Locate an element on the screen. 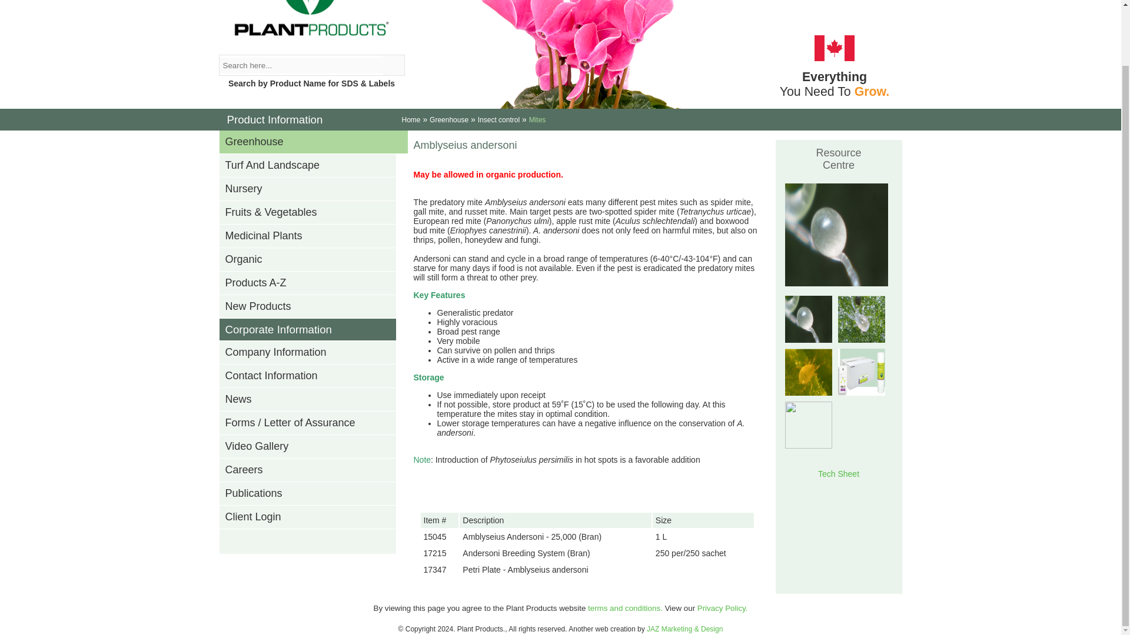 This screenshot has width=1130, height=635. Insect control is located at coordinates (499, 119).